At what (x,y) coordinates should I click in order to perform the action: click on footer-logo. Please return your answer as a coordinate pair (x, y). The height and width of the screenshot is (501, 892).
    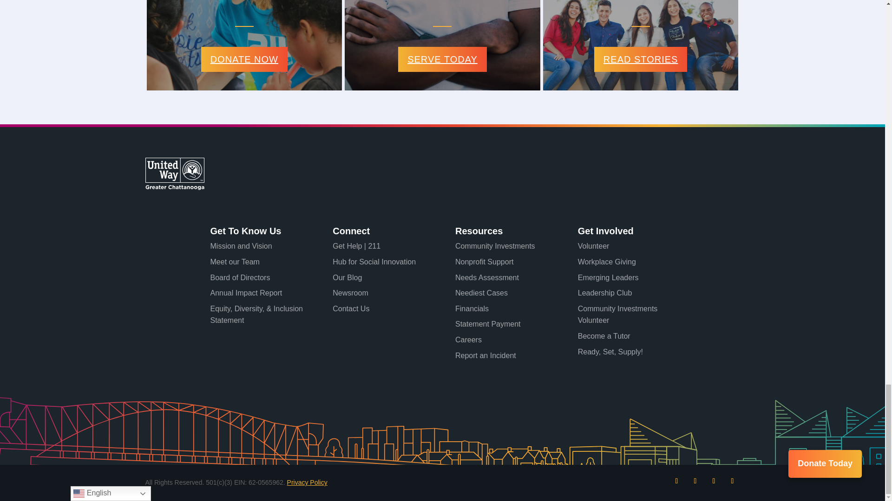
    Looking at the image, I should click on (174, 173).